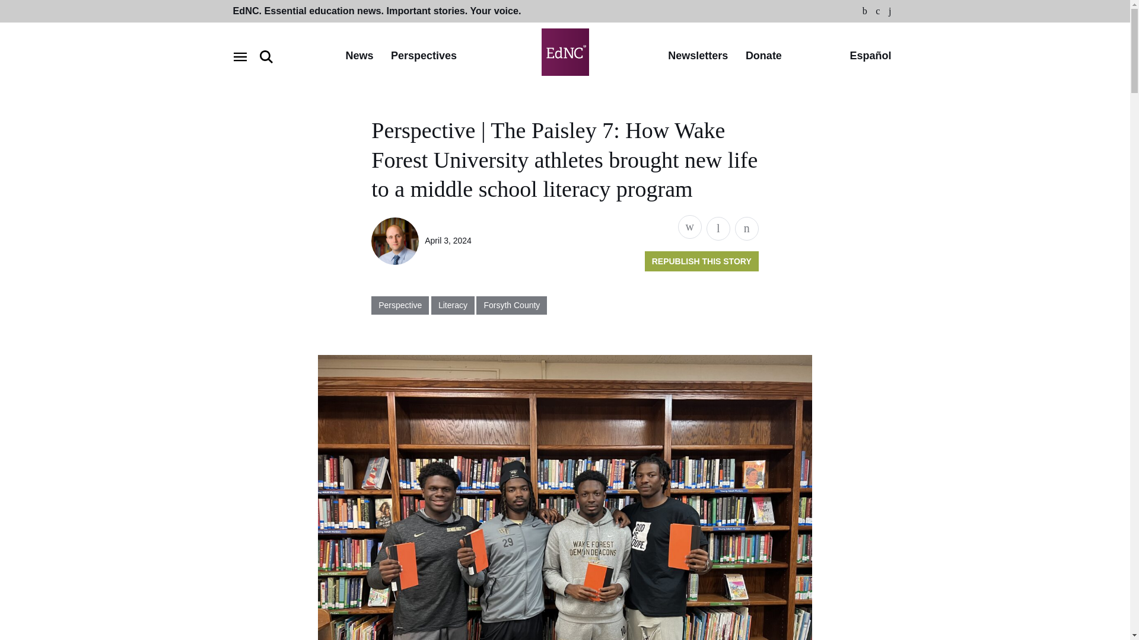  What do you see at coordinates (240, 57) in the screenshot?
I see `Open navigation` at bounding box center [240, 57].